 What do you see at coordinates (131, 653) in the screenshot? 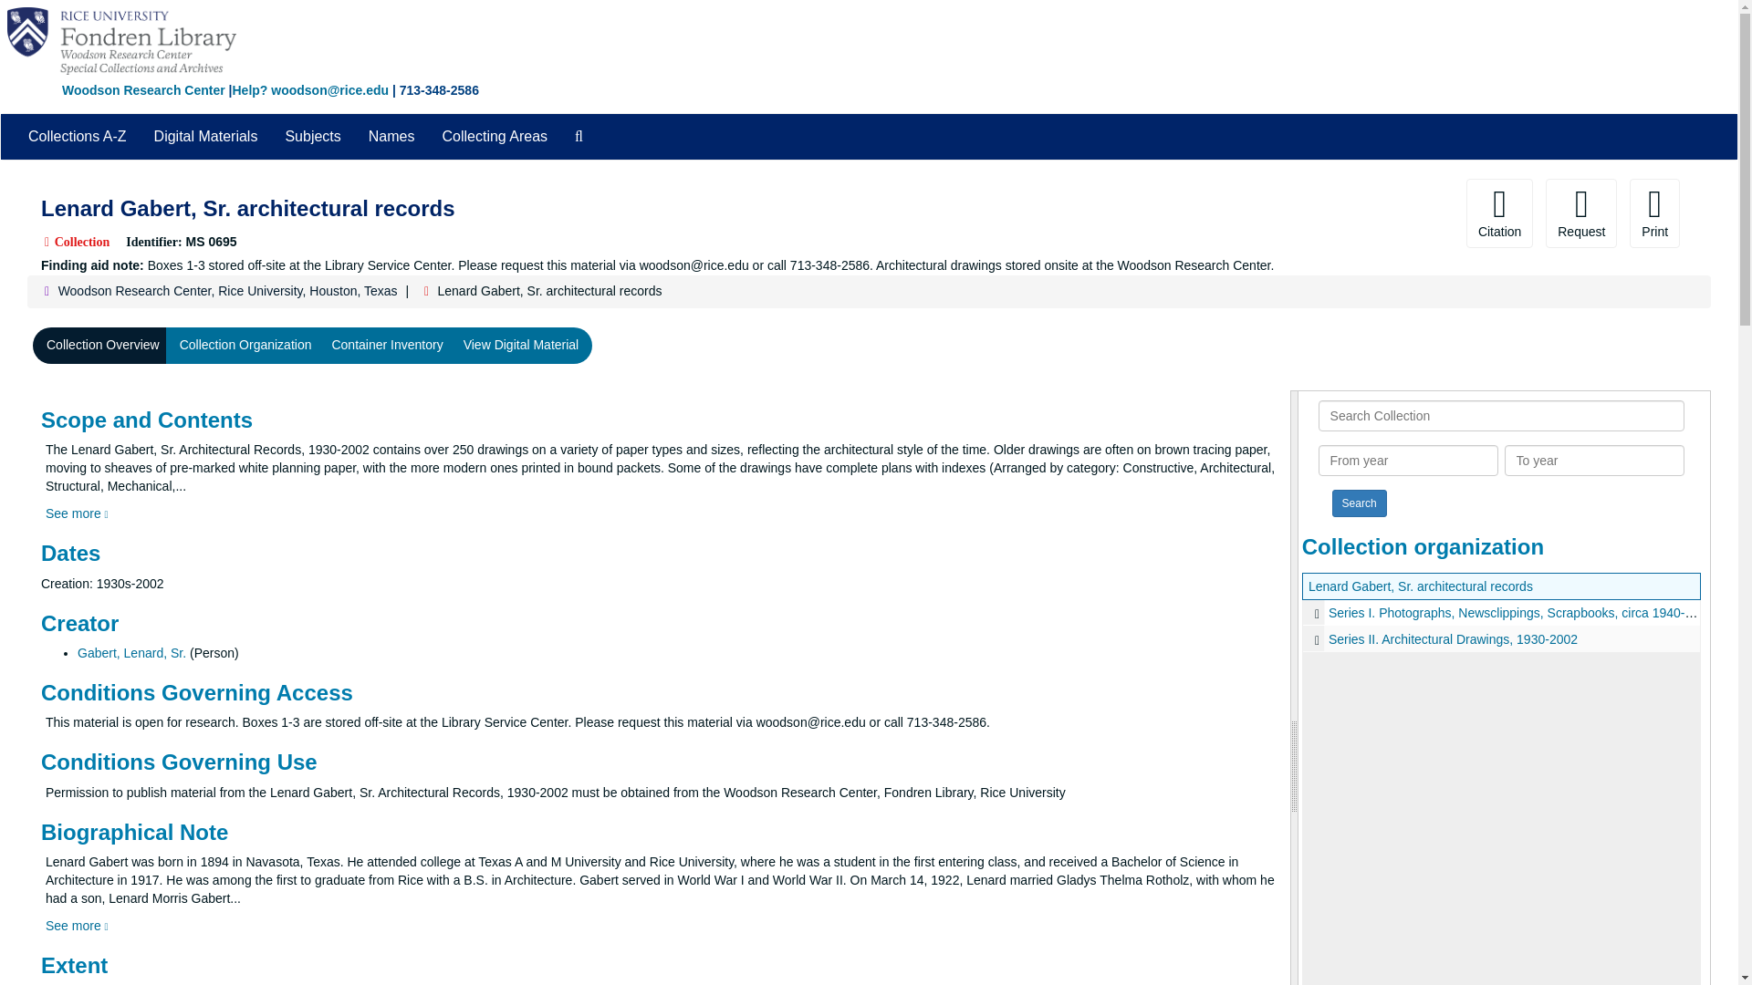
I see `Gabert, Lenard, Sr.` at bounding box center [131, 653].